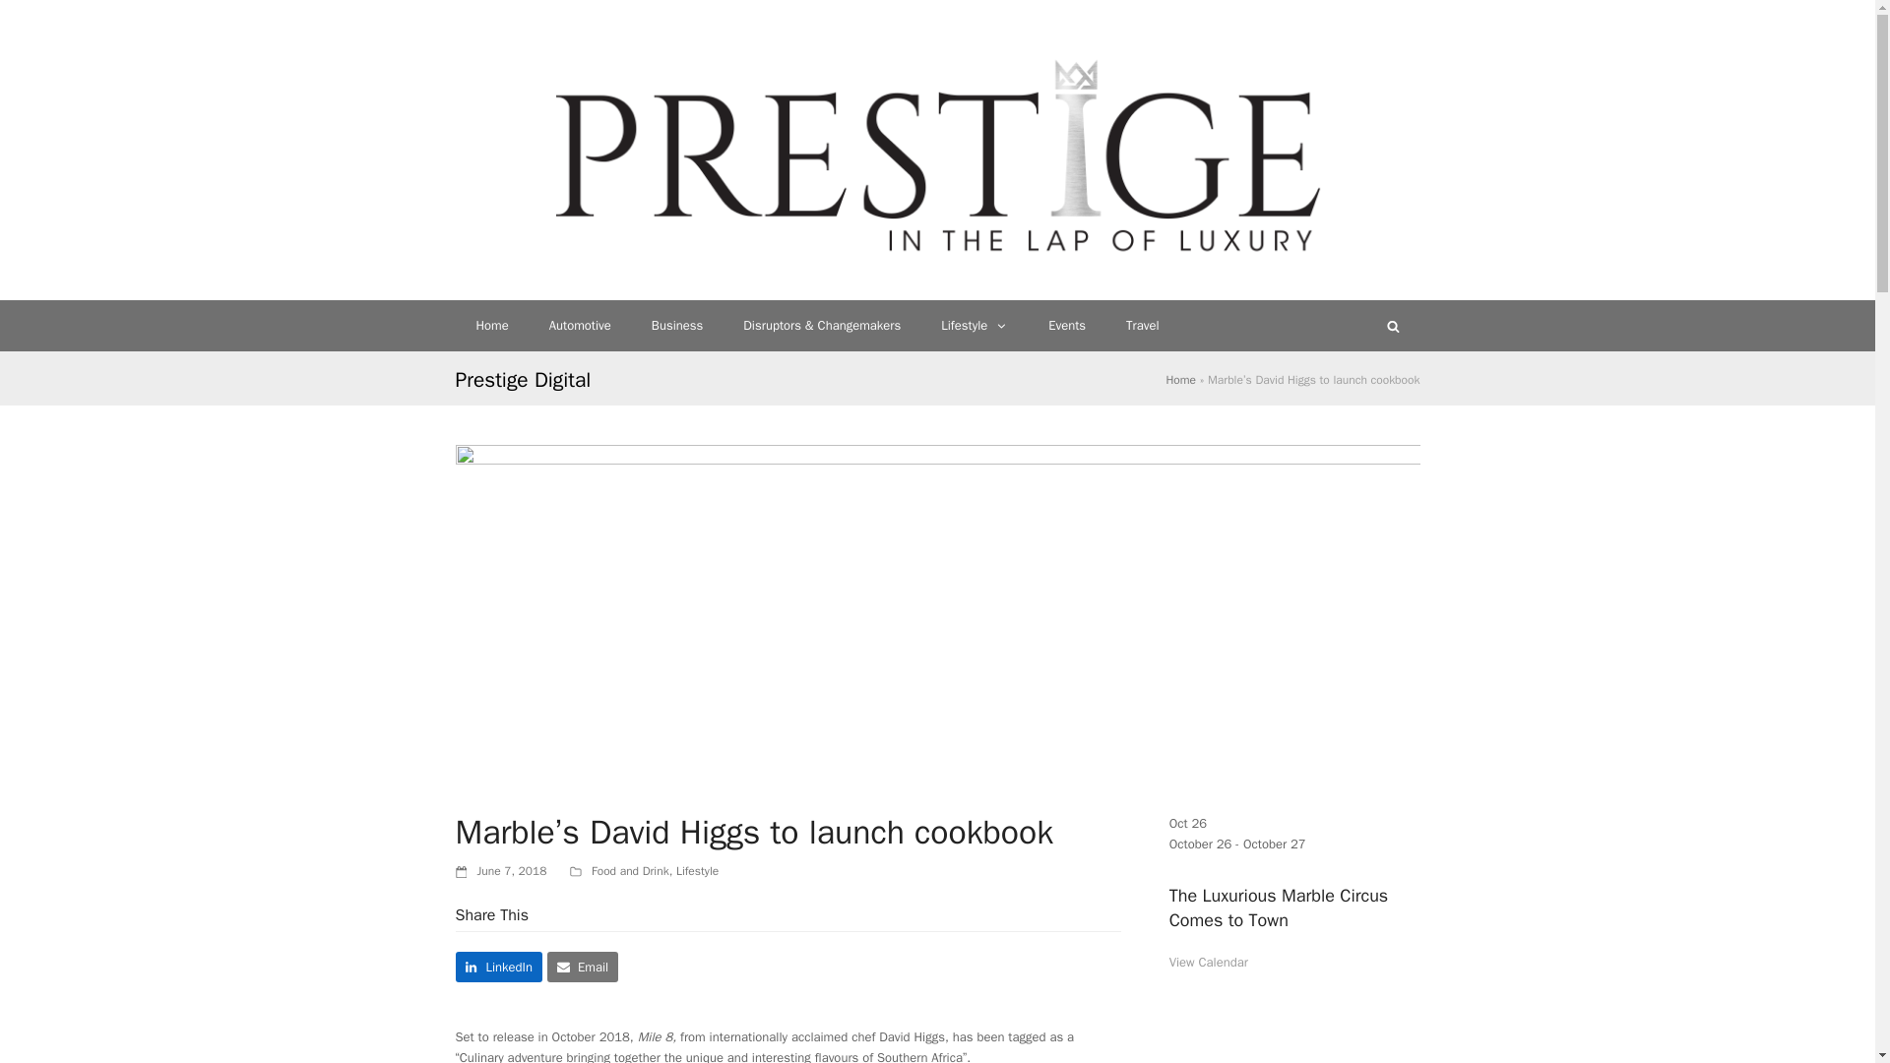 This screenshot has height=1063, width=1890. Describe the element at coordinates (1142, 325) in the screenshot. I see `Travel` at that location.